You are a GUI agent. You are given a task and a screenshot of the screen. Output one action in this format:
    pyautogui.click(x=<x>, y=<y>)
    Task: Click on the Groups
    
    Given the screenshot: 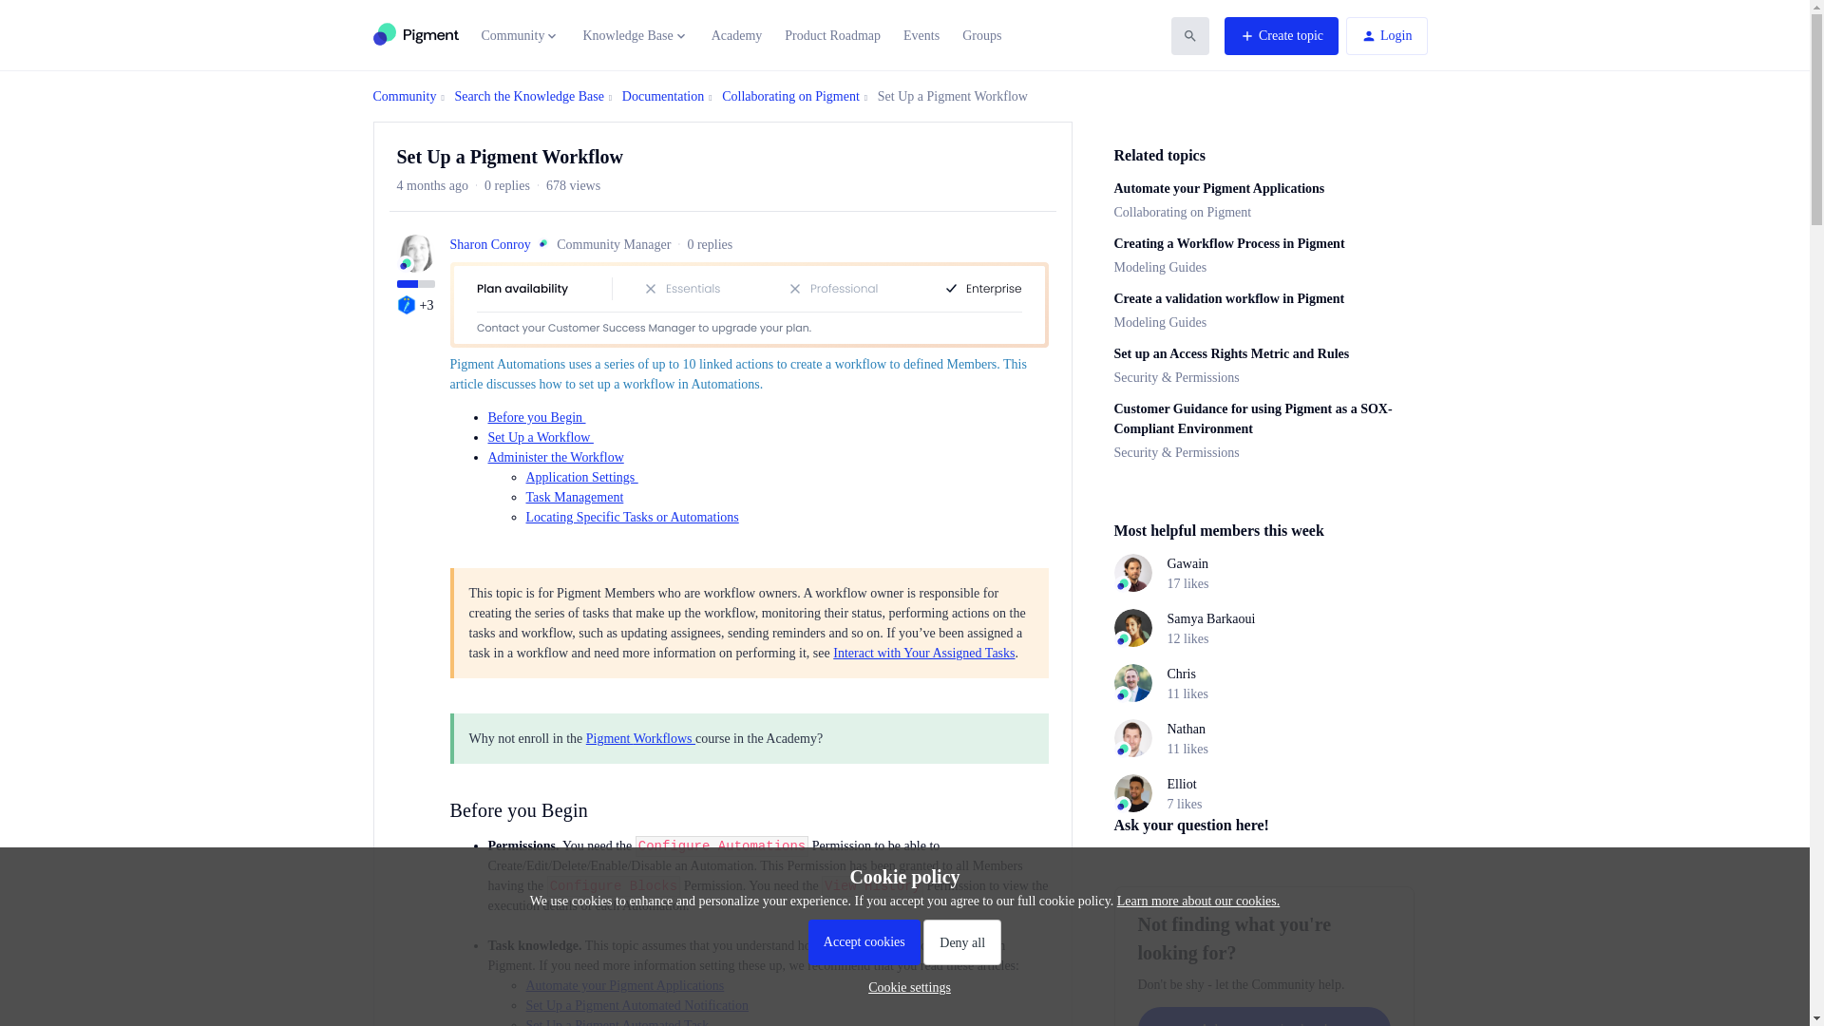 What is the action you would take?
    pyautogui.click(x=982, y=35)
    